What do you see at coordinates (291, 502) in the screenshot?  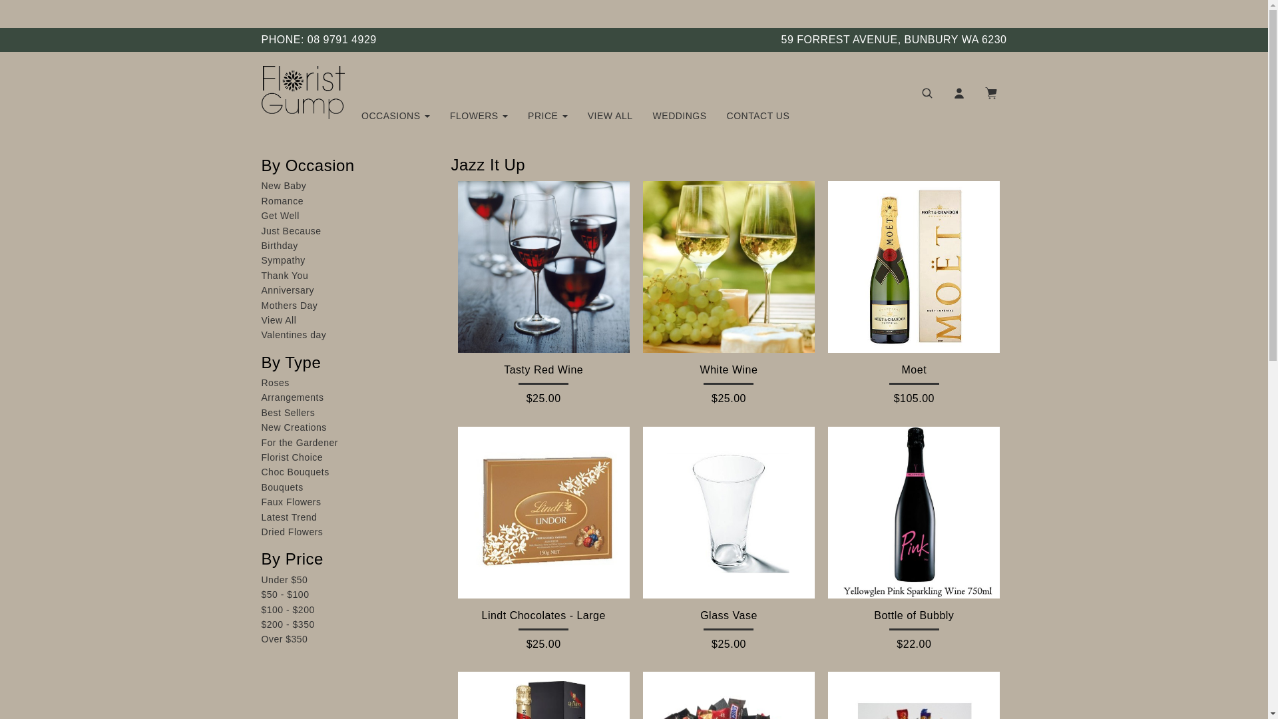 I see `Faux Flowers` at bounding box center [291, 502].